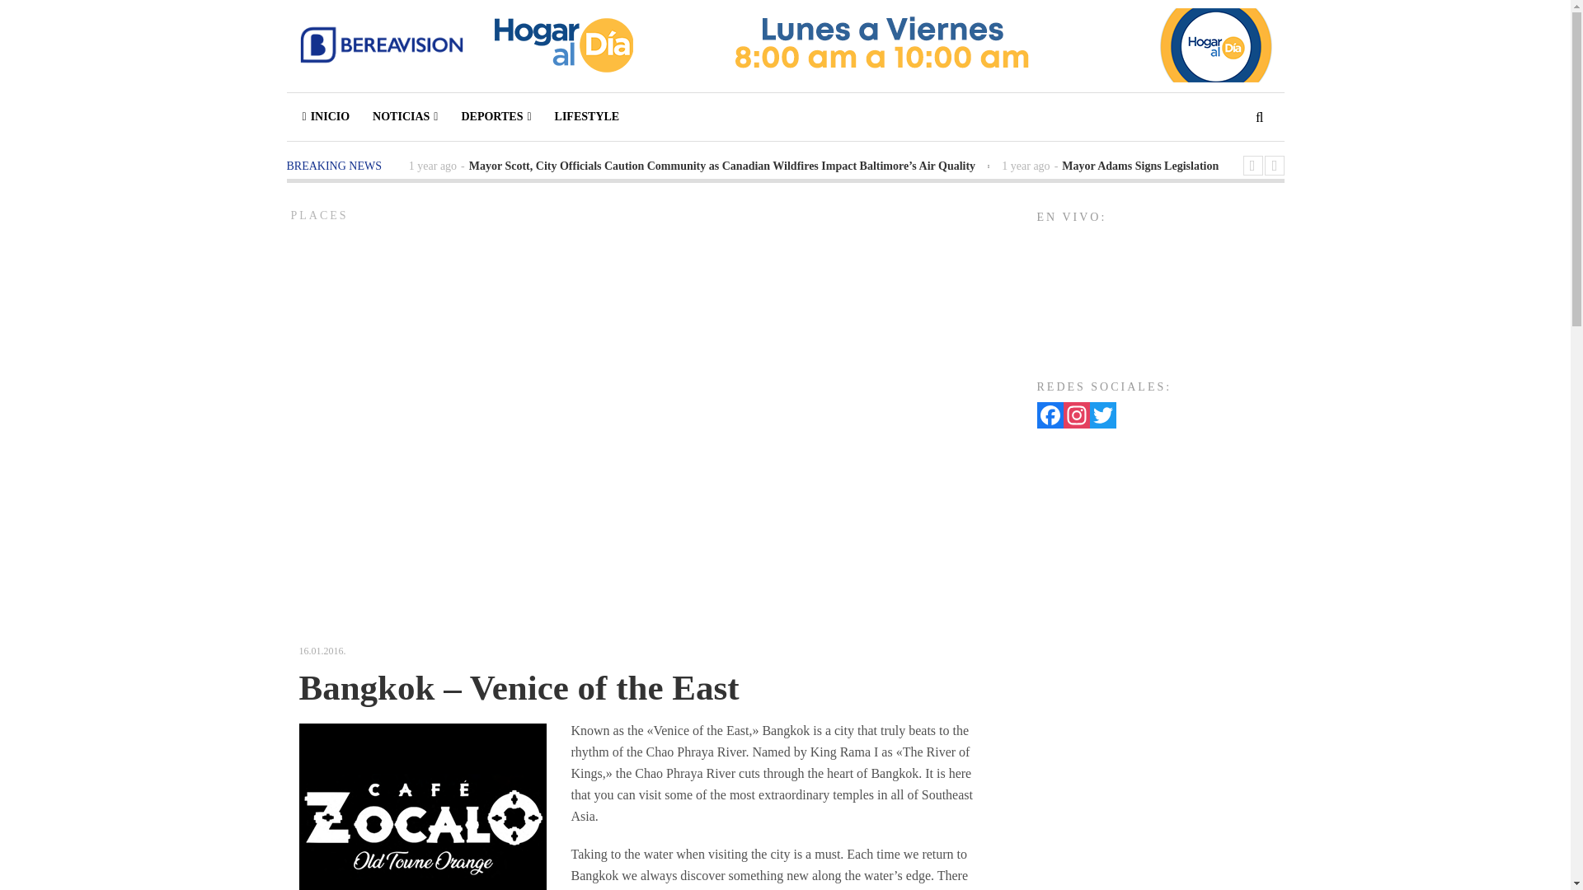  What do you see at coordinates (405, 117) in the screenshot?
I see `NOTICIAS` at bounding box center [405, 117].